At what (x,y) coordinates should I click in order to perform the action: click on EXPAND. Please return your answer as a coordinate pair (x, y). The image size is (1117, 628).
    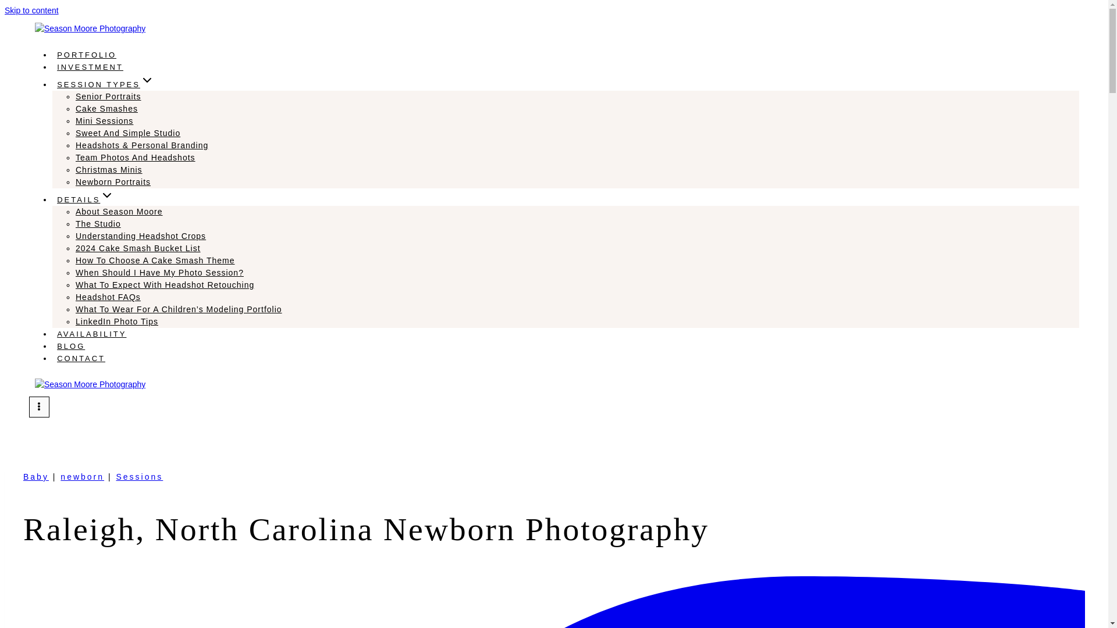
    Looking at the image, I should click on (107, 195).